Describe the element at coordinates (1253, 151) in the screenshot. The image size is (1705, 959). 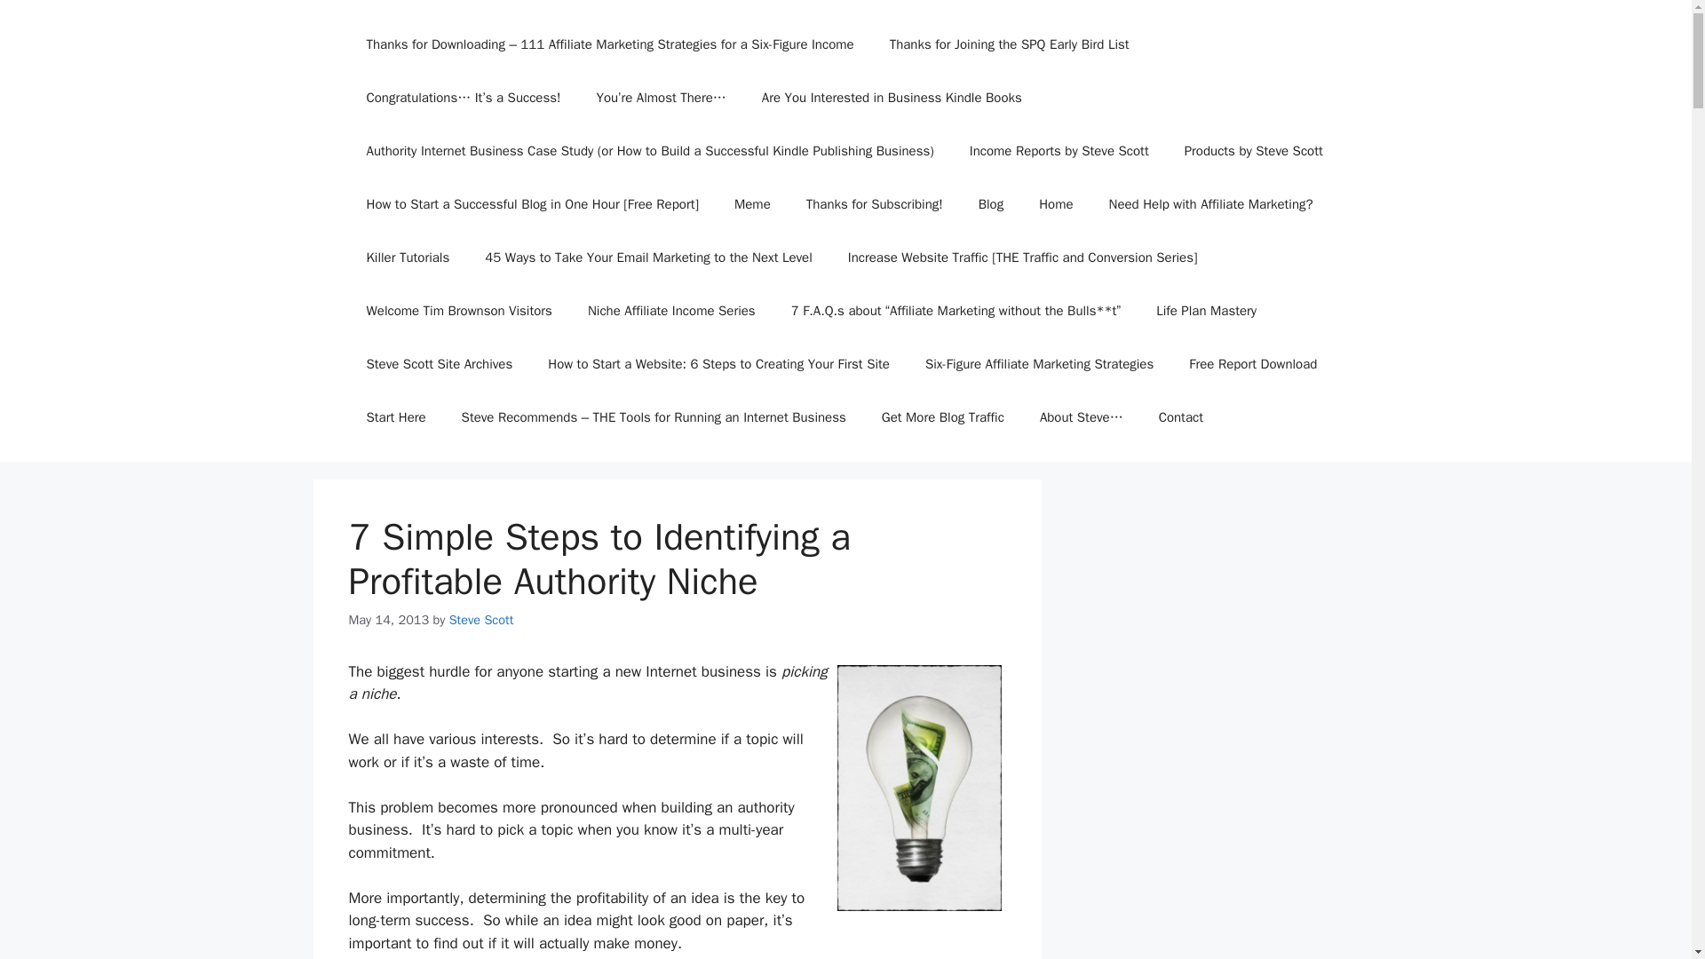
I see `Products by Steve Scott` at that location.